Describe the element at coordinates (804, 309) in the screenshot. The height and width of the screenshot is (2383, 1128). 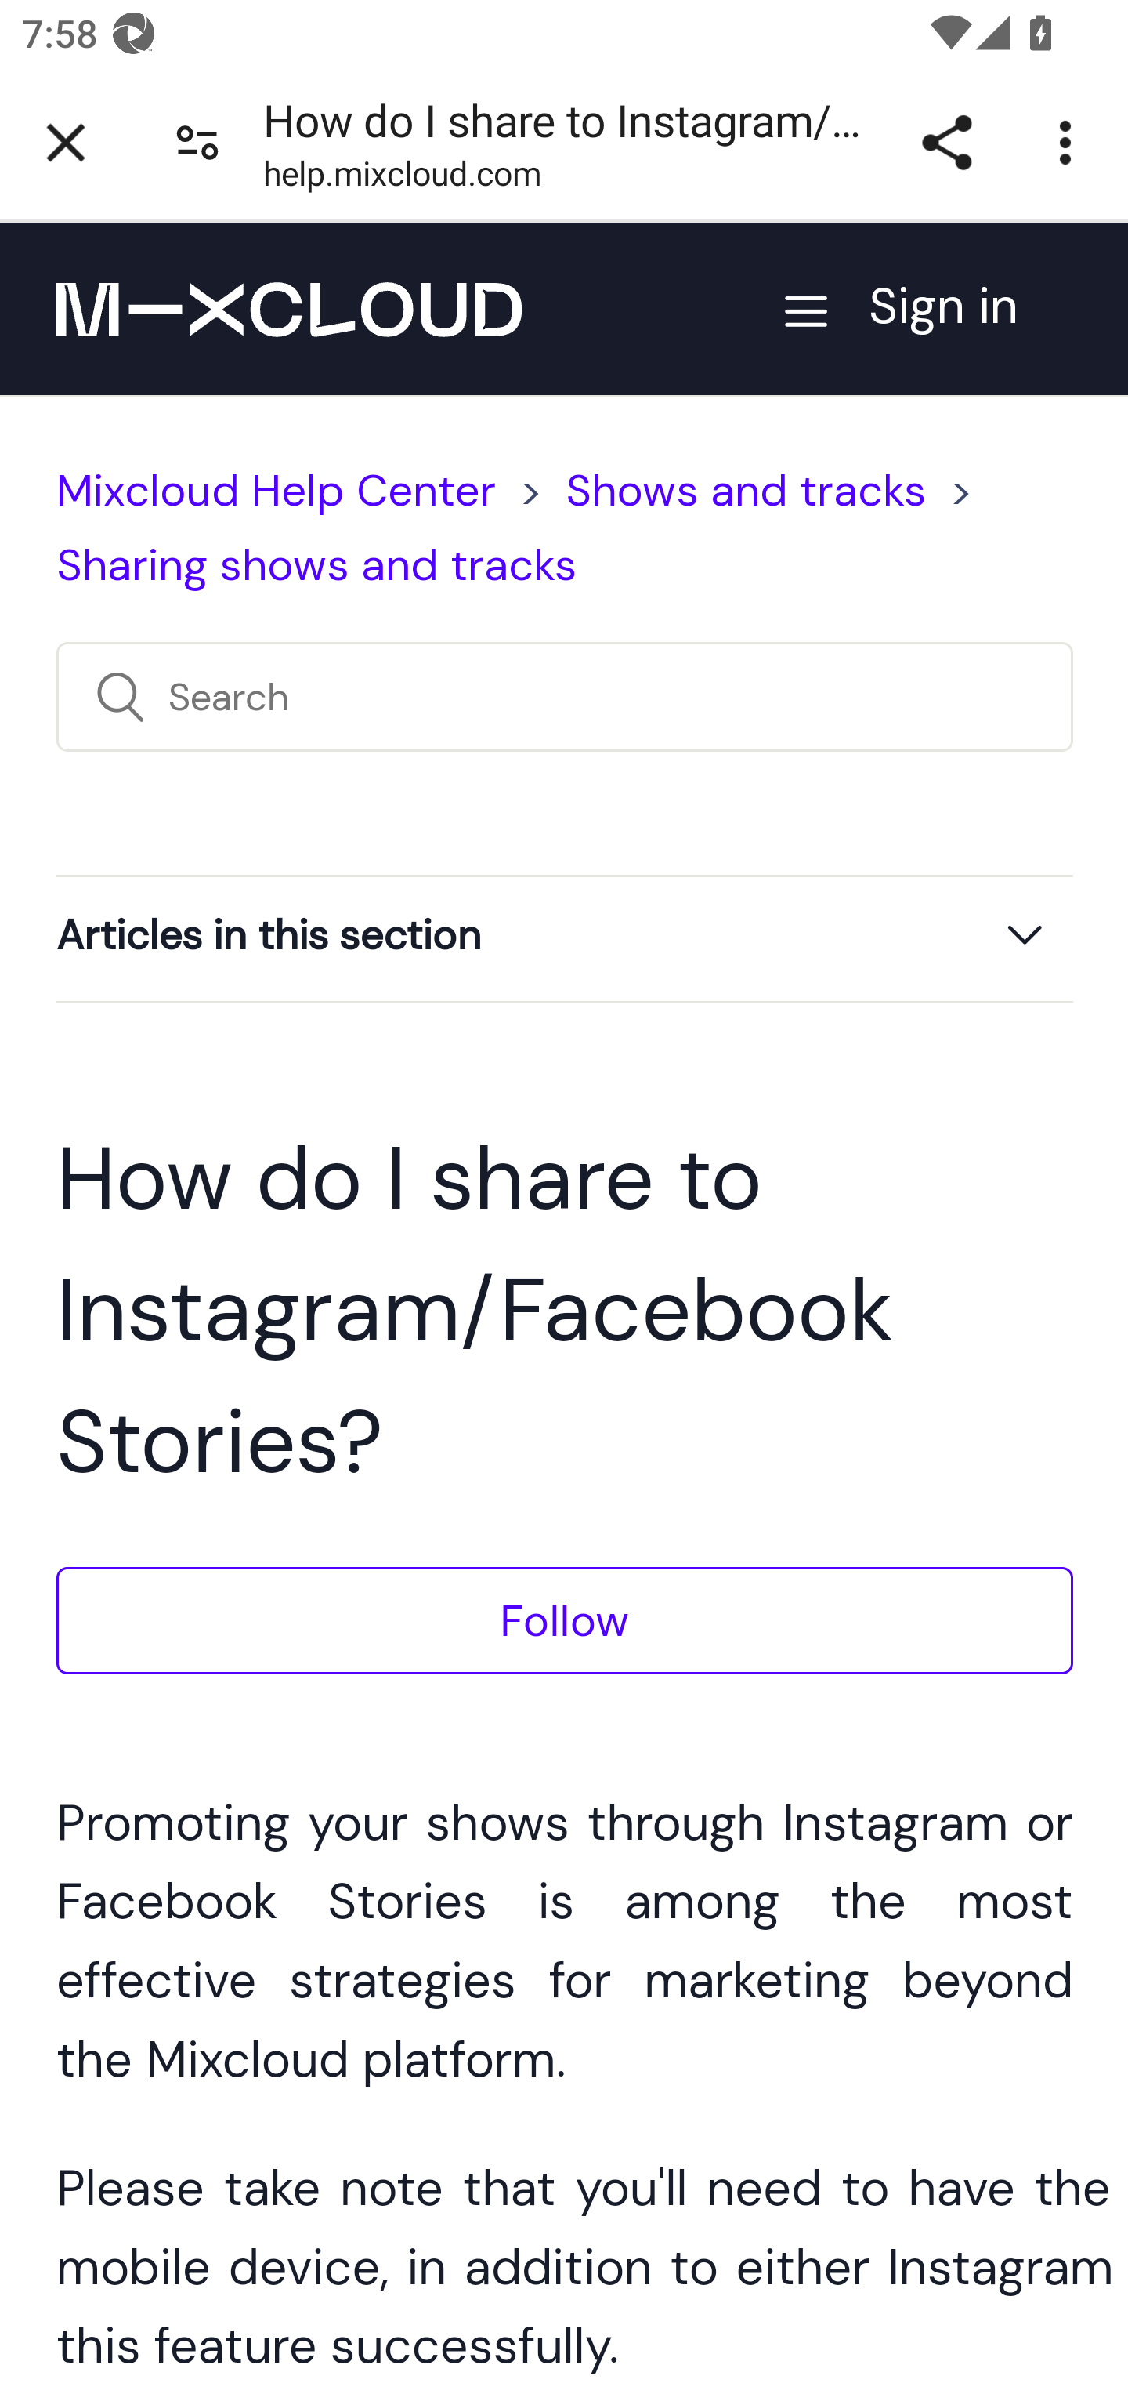
I see `Toggle navigation menu` at that location.